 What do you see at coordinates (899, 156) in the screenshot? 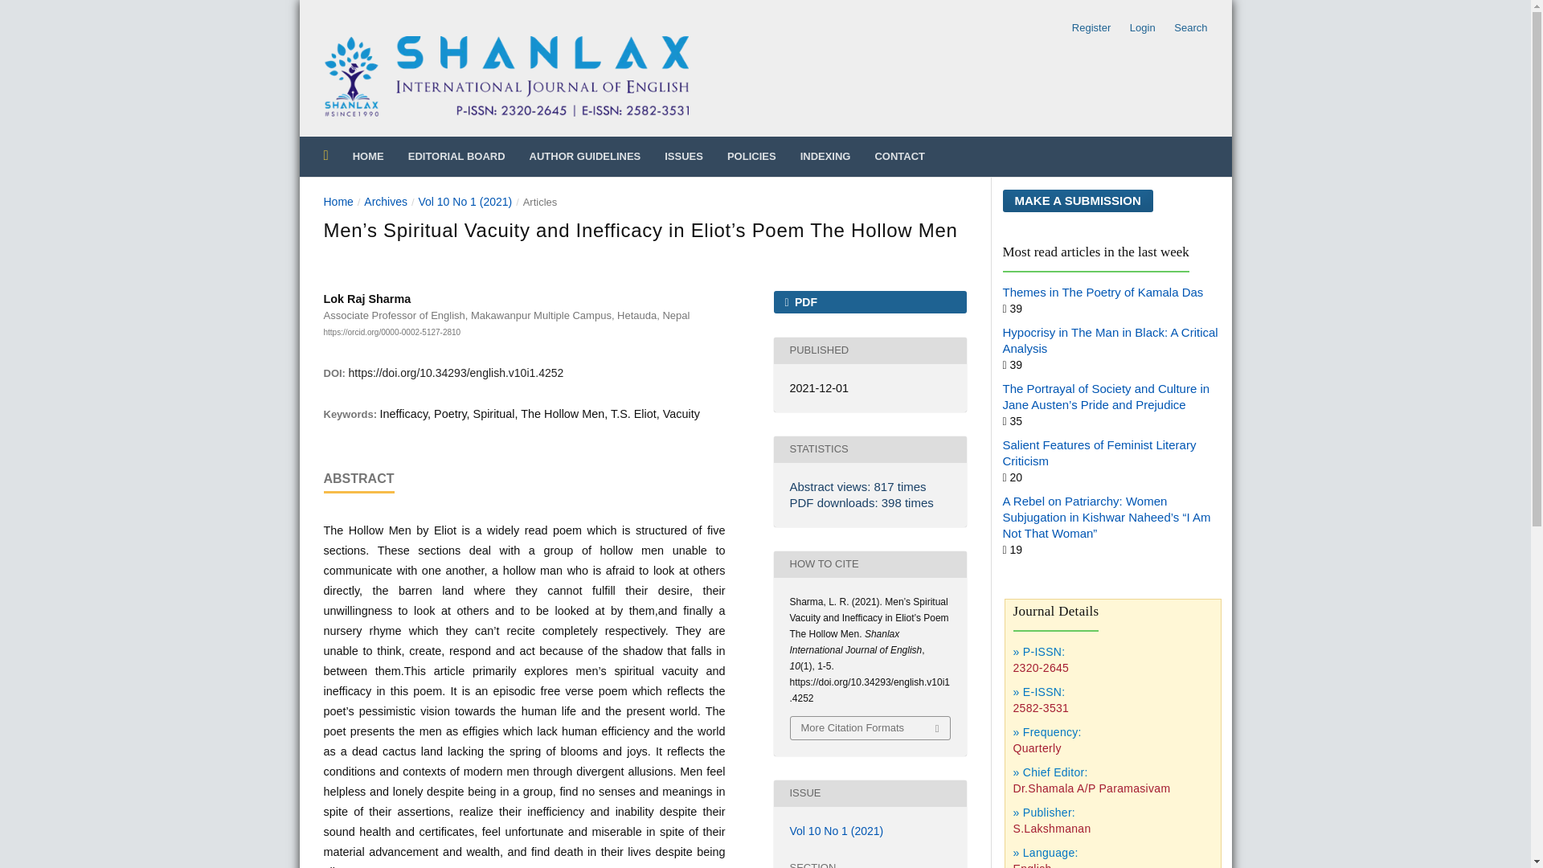
I see `CONTACT` at bounding box center [899, 156].